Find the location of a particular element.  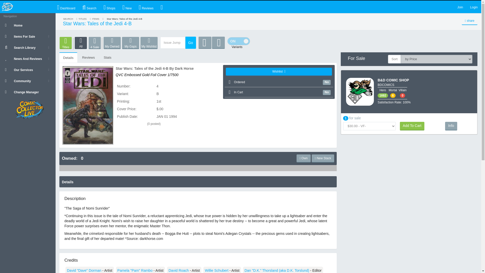

SEARCH is located at coordinates (68, 19).